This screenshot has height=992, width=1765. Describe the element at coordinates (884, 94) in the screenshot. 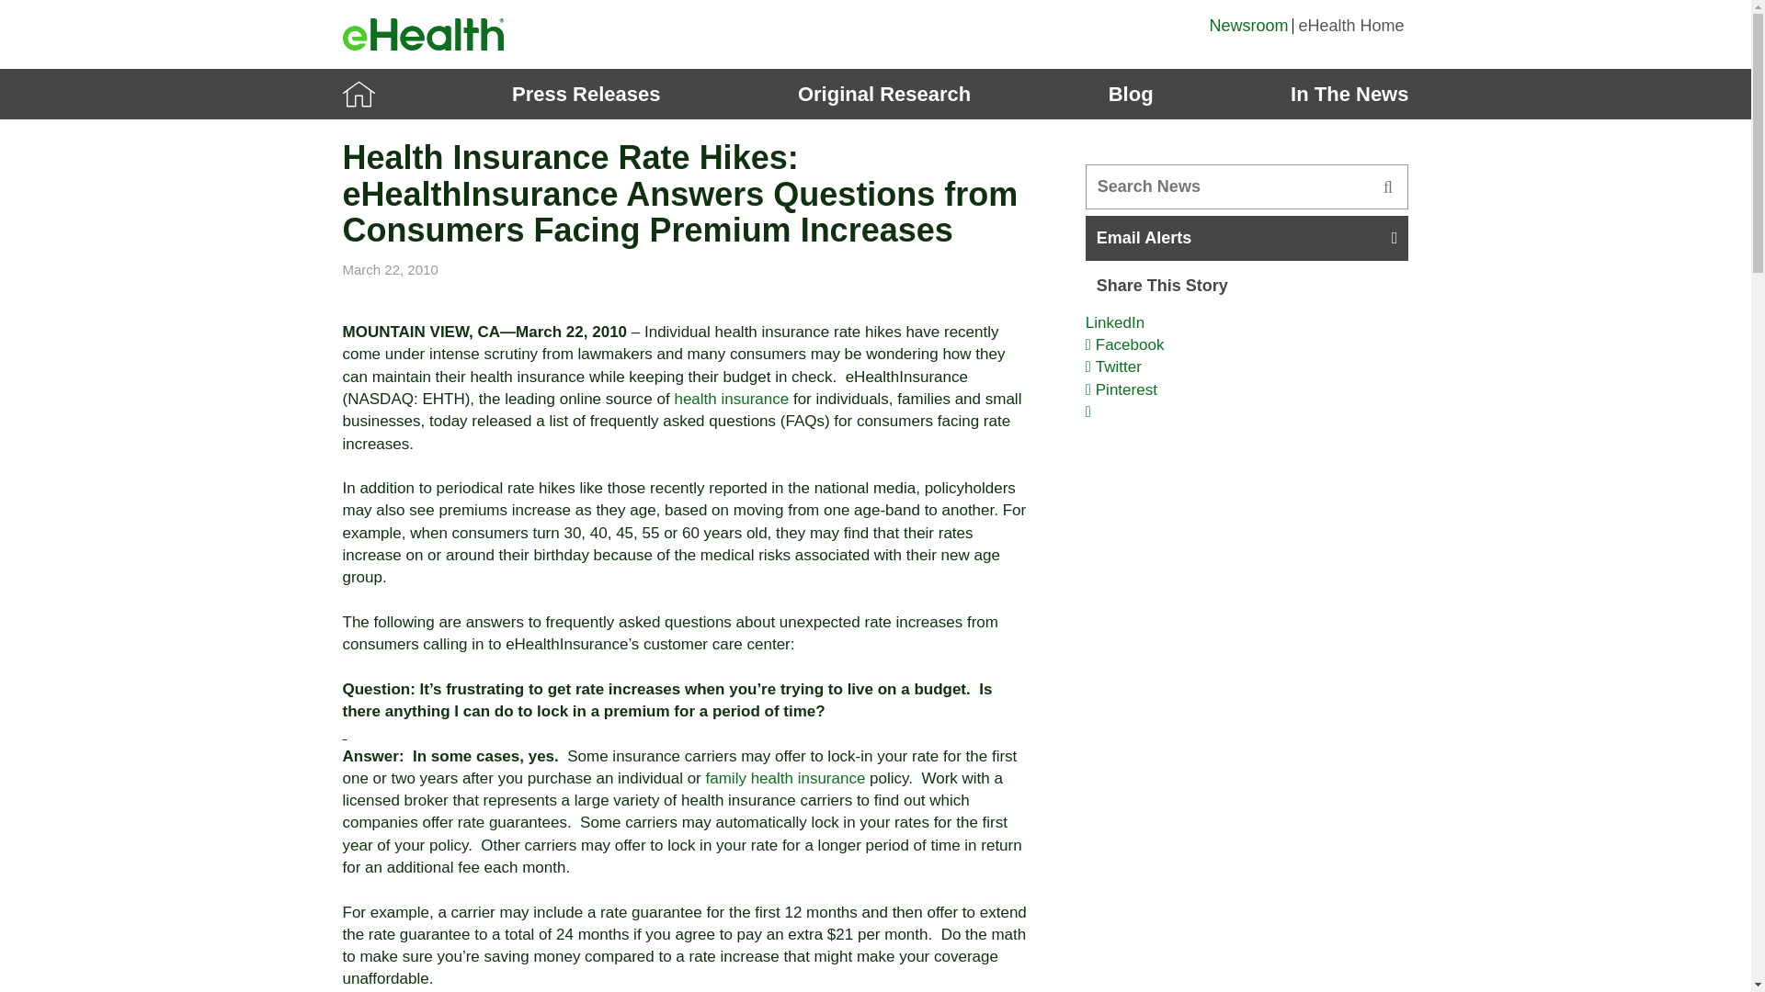

I see `Original Research` at that location.